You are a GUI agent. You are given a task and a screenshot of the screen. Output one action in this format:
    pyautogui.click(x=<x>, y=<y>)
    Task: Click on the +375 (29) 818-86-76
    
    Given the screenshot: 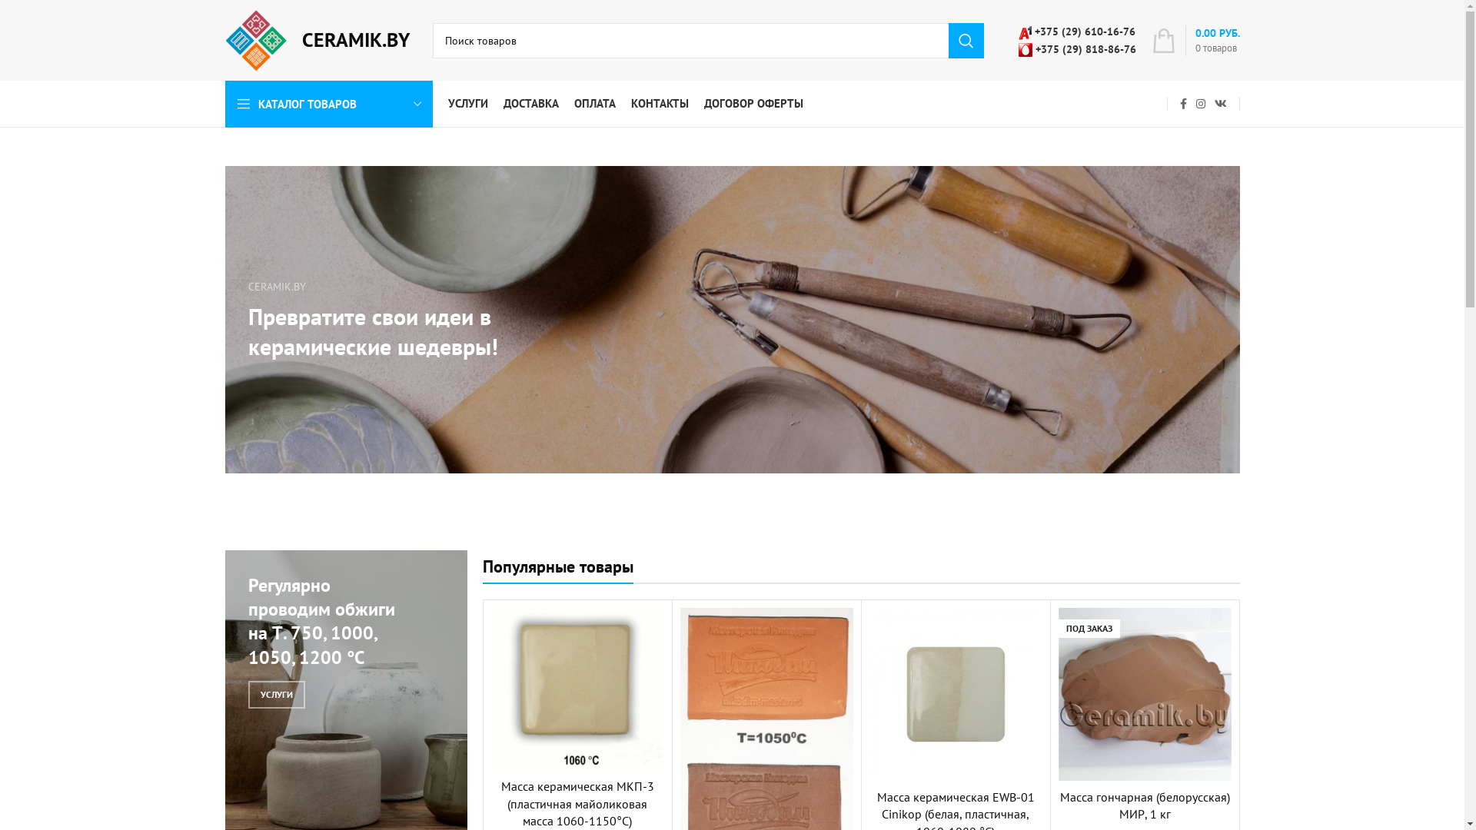 What is the action you would take?
    pyautogui.click(x=1076, y=48)
    